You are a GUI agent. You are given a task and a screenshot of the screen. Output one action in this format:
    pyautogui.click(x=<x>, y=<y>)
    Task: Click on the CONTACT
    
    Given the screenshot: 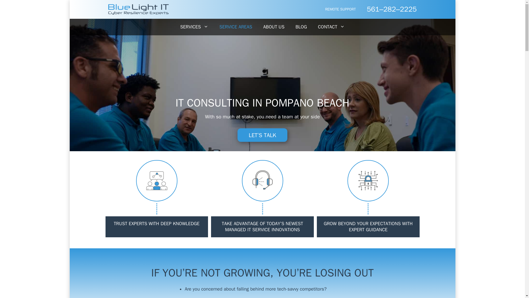 What is the action you would take?
    pyautogui.click(x=331, y=27)
    